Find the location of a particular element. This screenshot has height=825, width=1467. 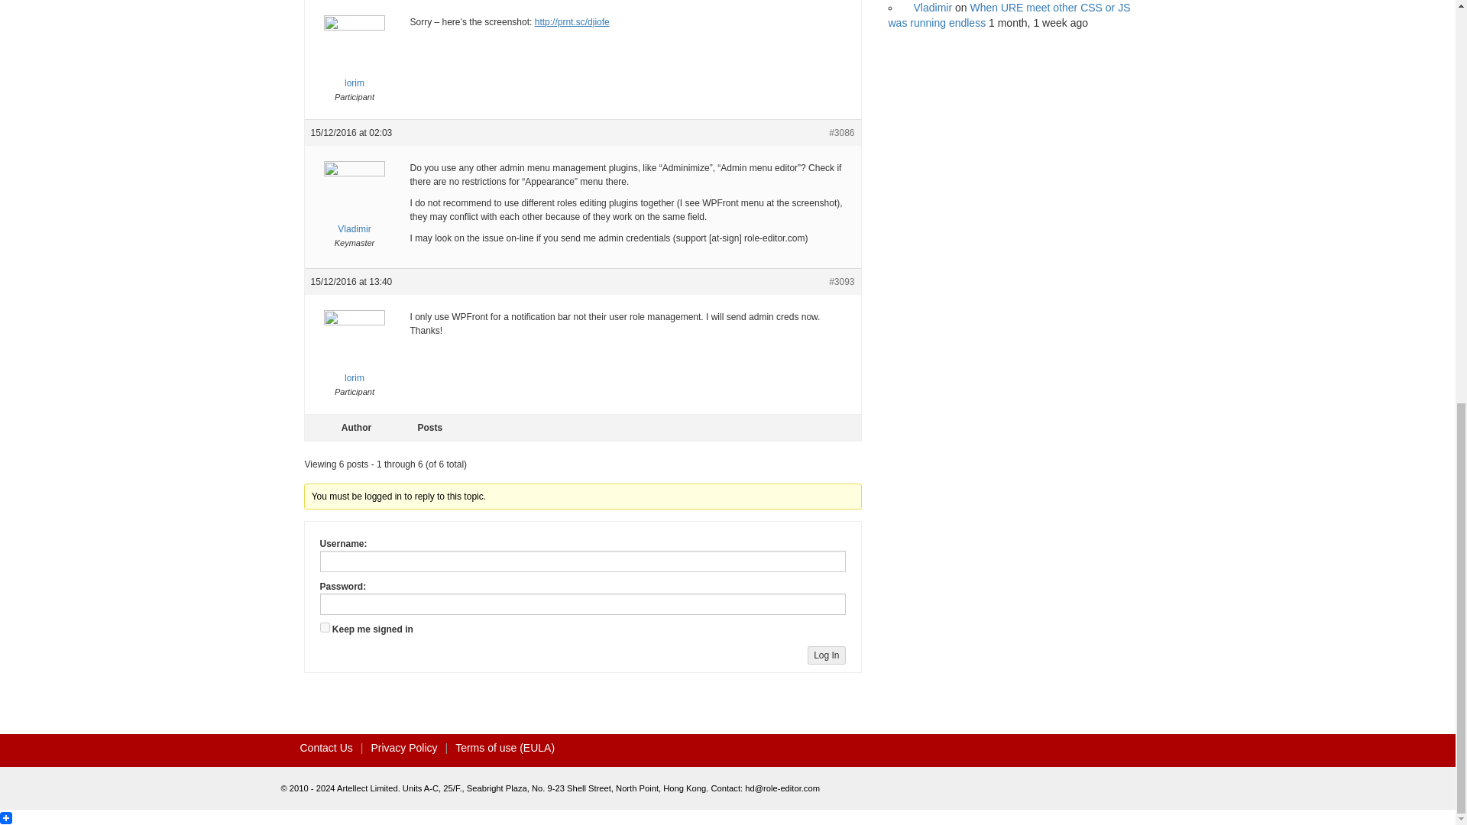

forever is located at coordinates (324, 628).